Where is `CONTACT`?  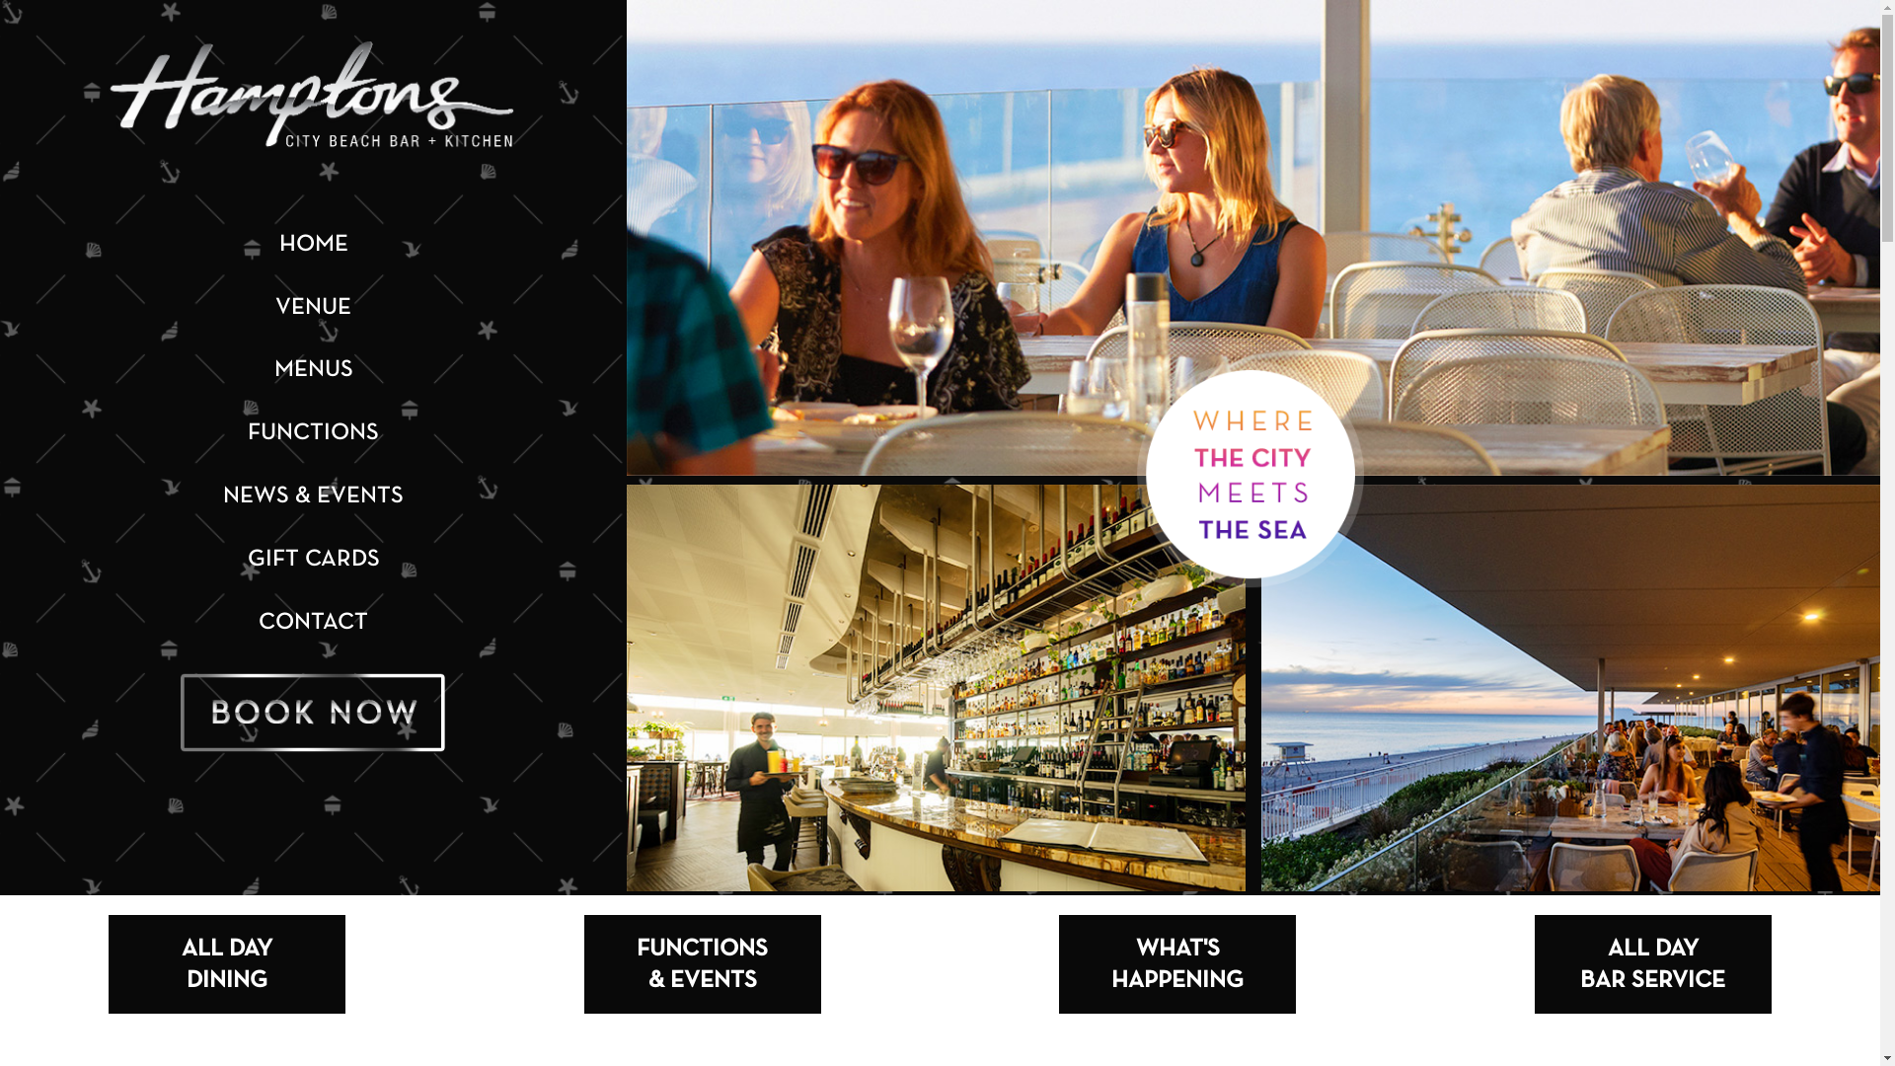
CONTACT is located at coordinates (314, 623).